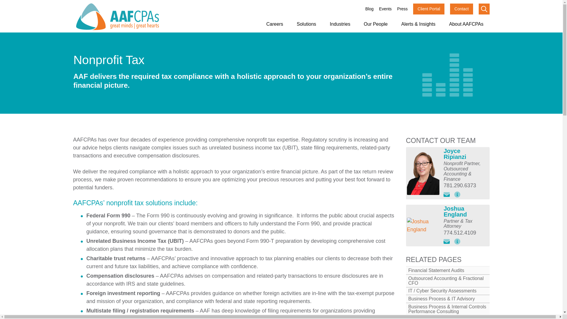 The width and height of the screenshot is (567, 319). What do you see at coordinates (461, 9) in the screenshot?
I see `Contact` at bounding box center [461, 9].